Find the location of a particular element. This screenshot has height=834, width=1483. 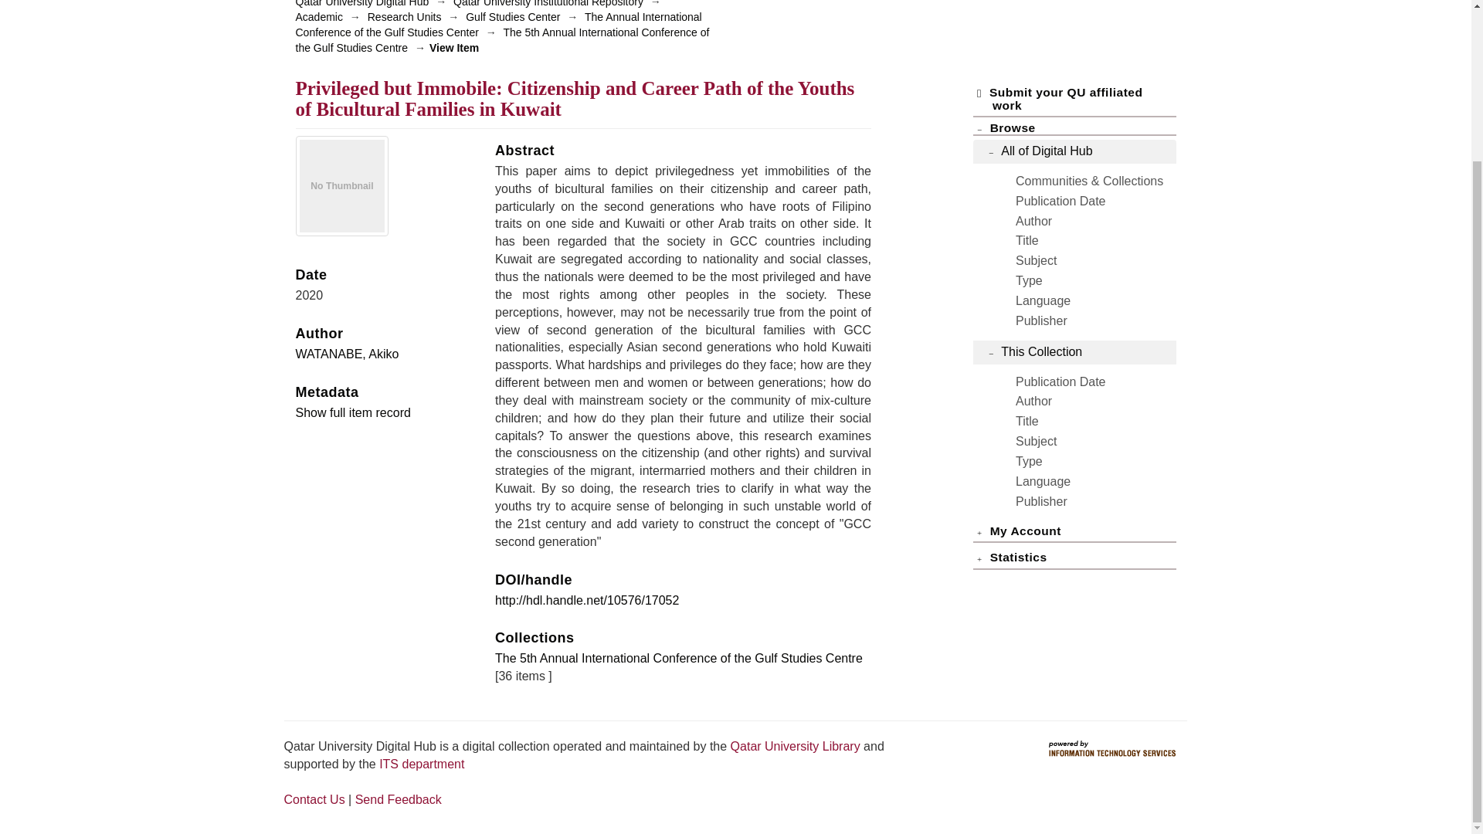

Qatar University Library Homepage is located at coordinates (797, 746).